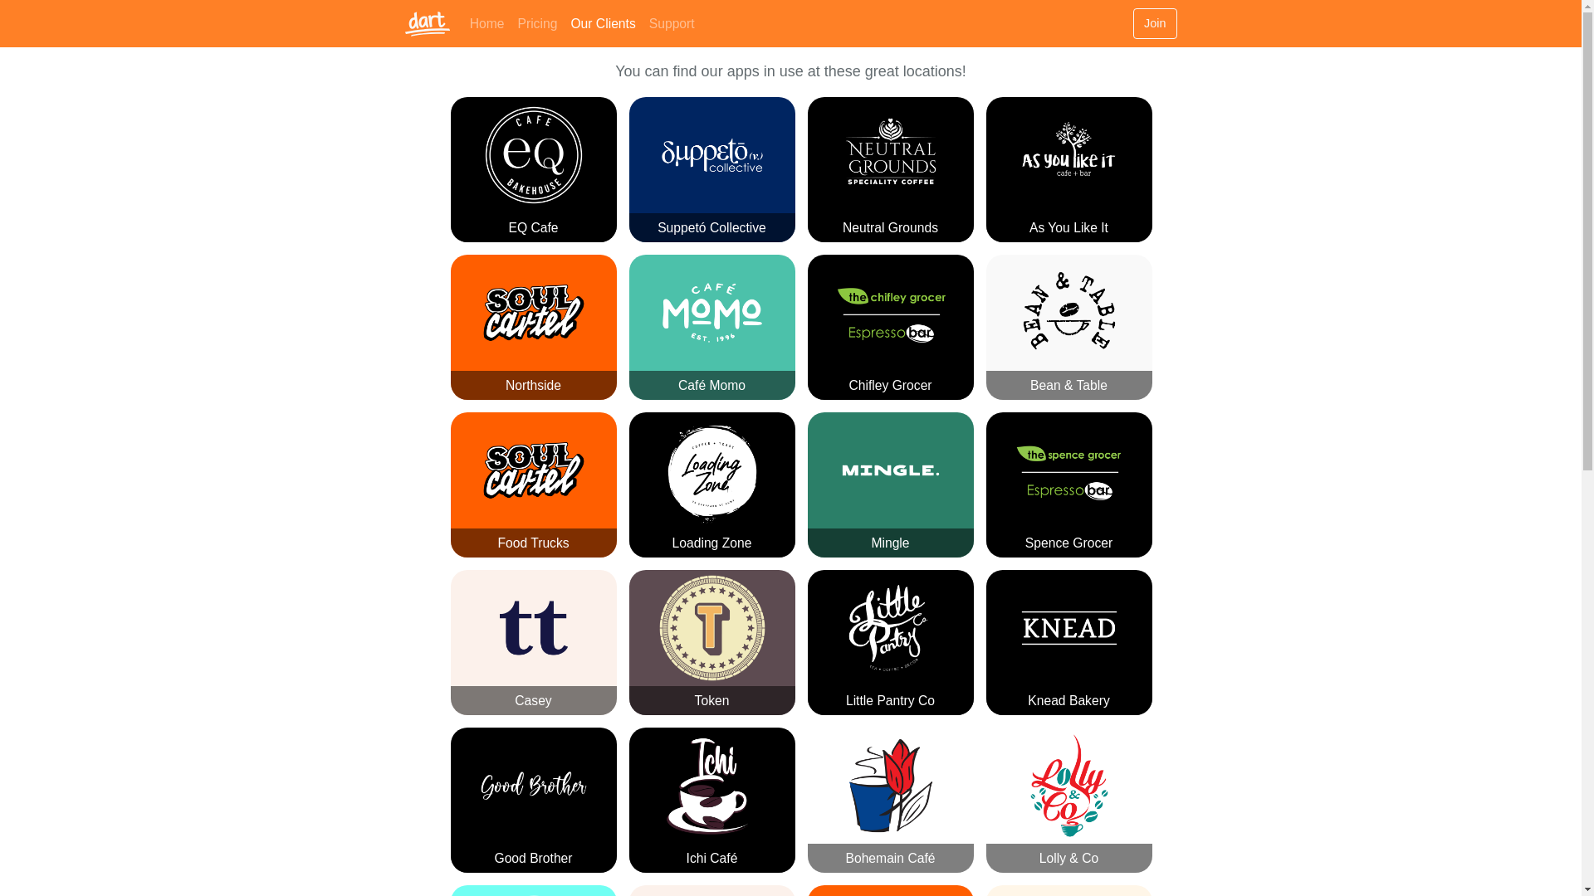 This screenshot has height=896, width=1594. Describe the element at coordinates (712, 485) in the screenshot. I see `Loading Zone` at that location.